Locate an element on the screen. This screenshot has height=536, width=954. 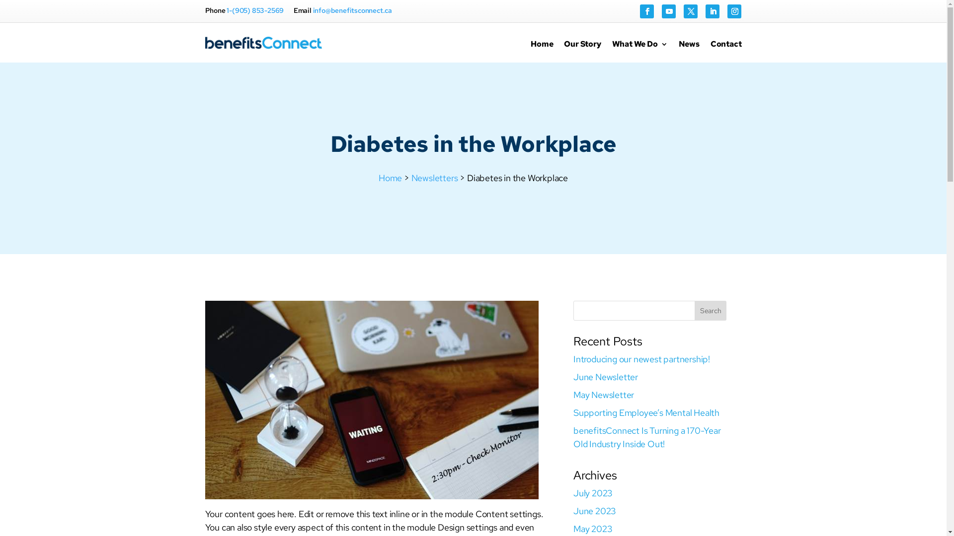
Search is located at coordinates (711, 311).